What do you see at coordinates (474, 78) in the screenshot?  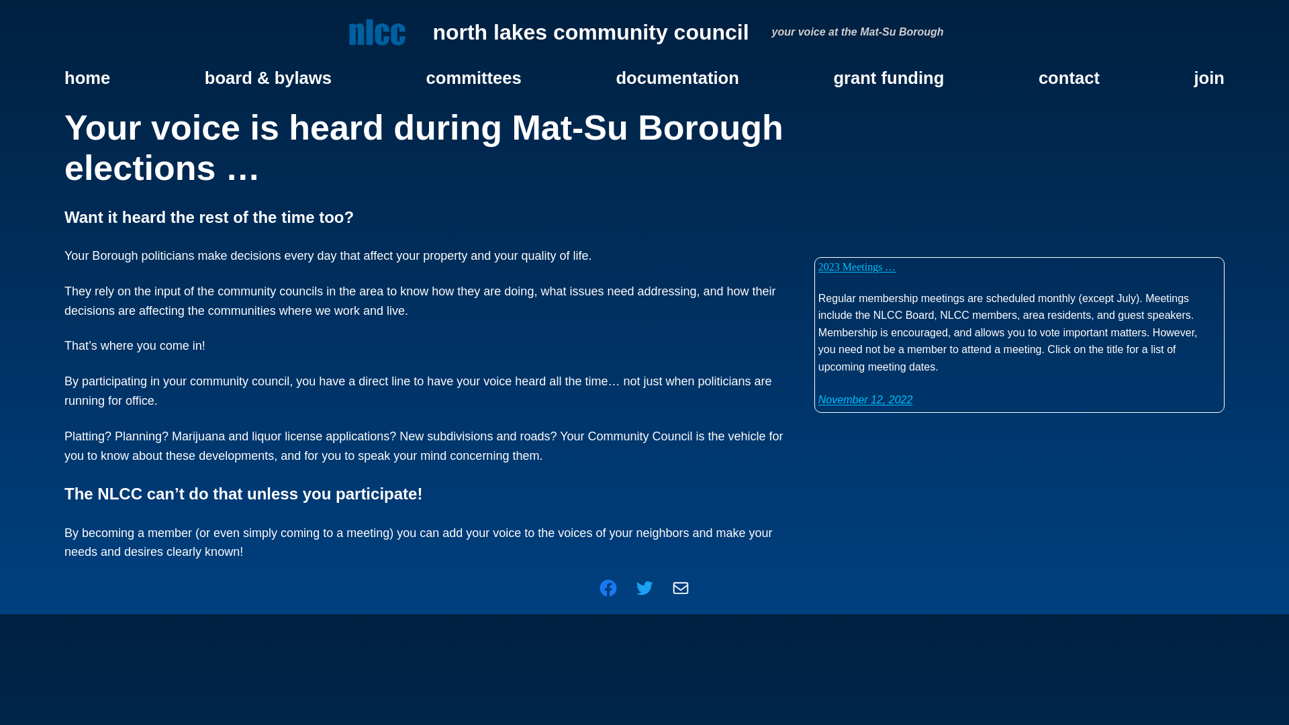 I see `committees` at bounding box center [474, 78].